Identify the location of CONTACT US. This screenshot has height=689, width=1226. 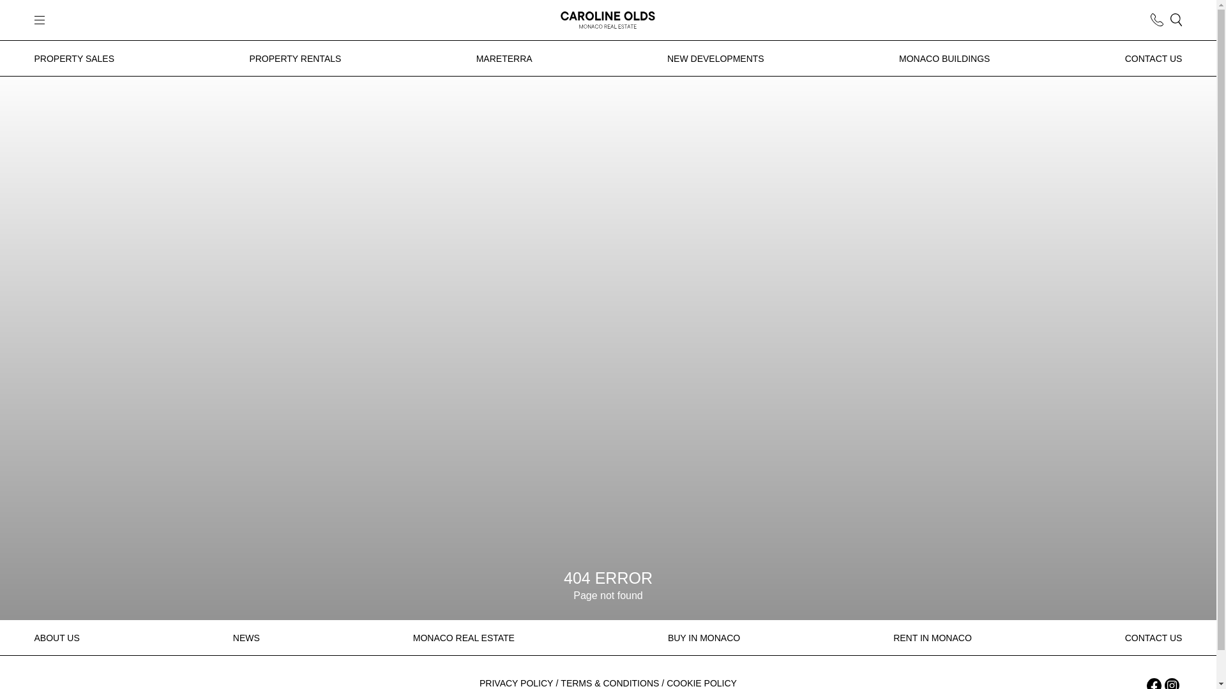
(1154, 59).